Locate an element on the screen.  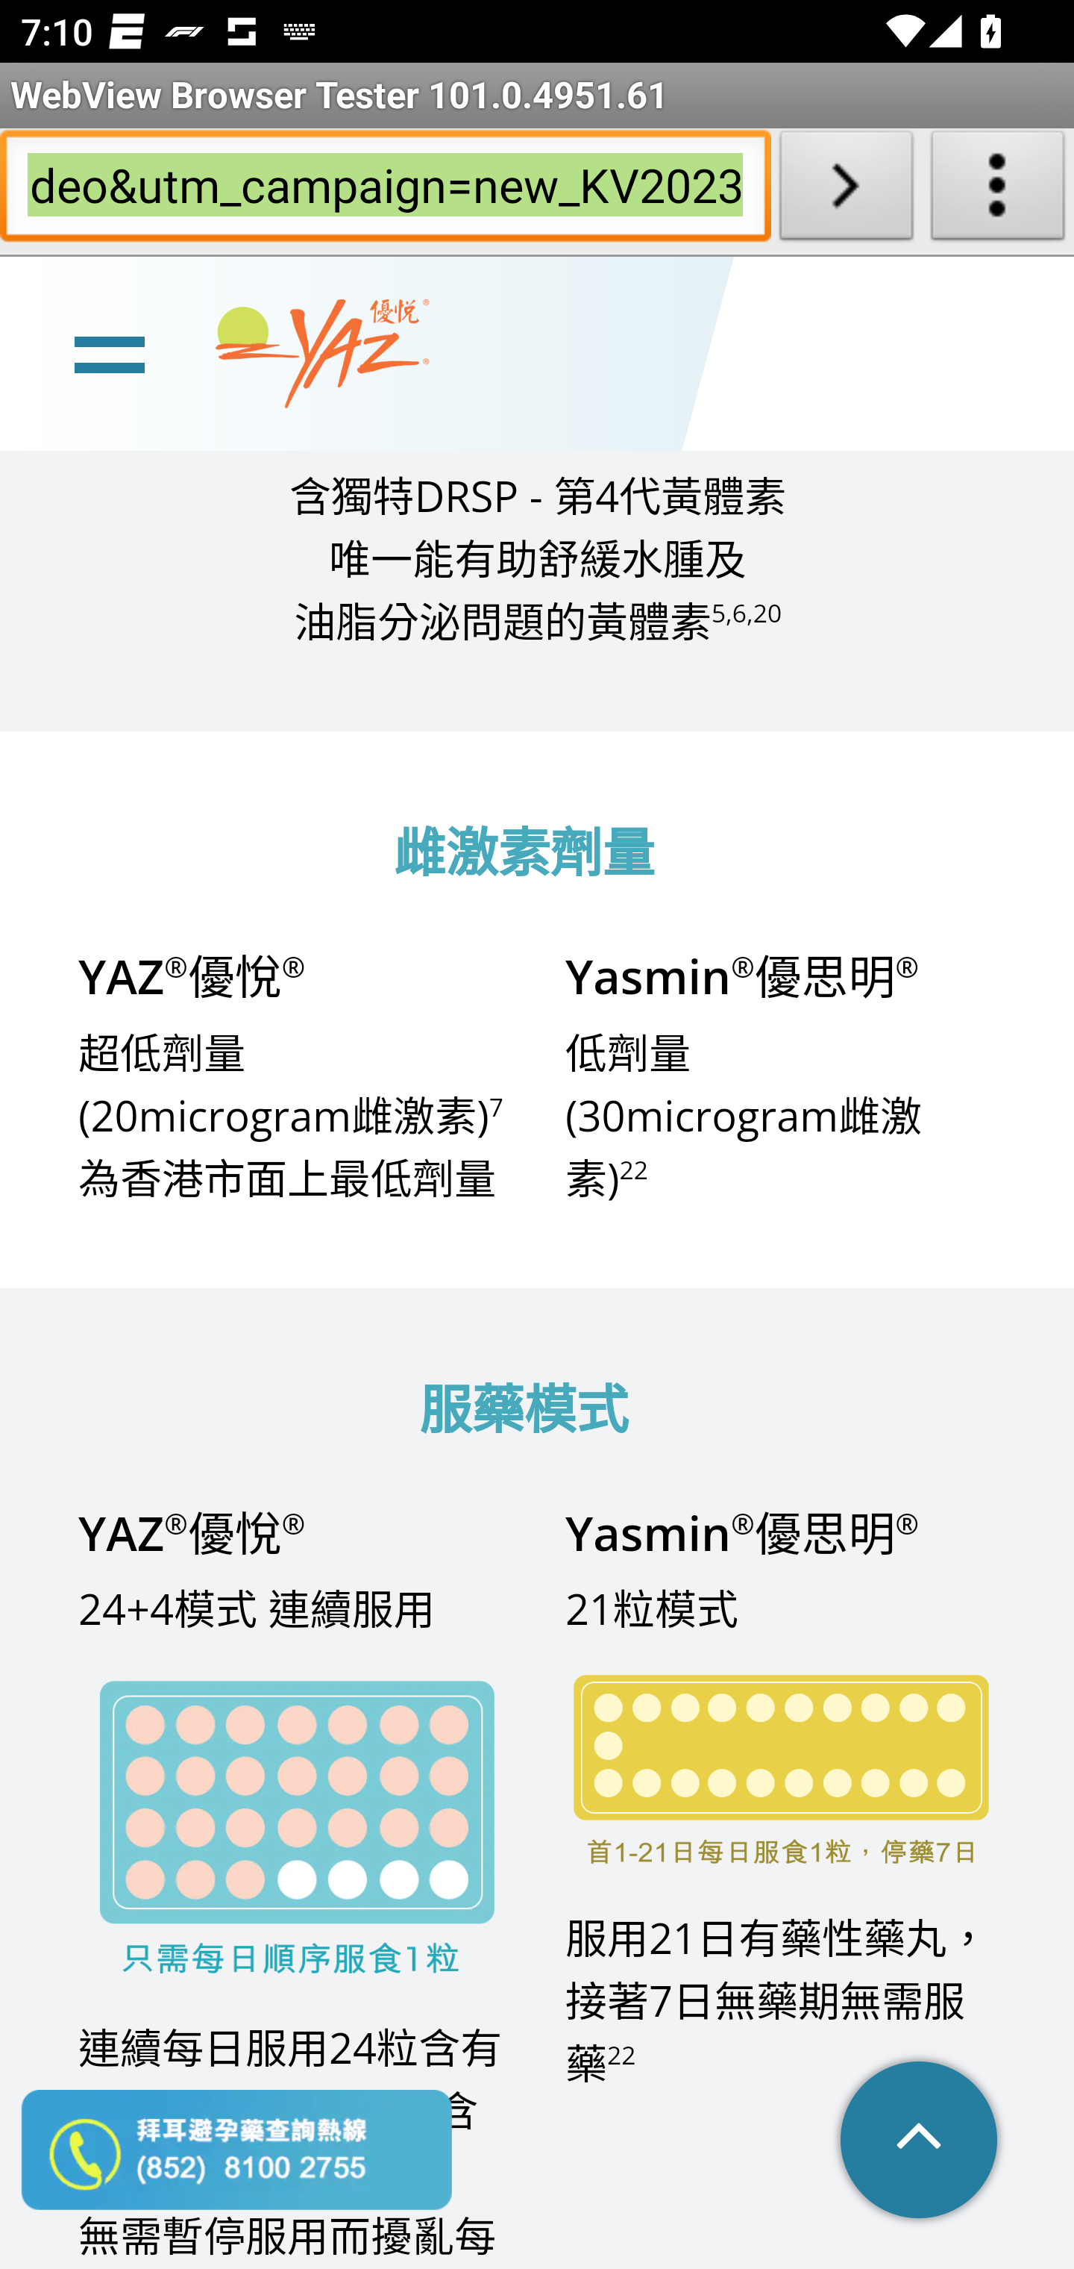
www.yaz is located at coordinates (322, 355).